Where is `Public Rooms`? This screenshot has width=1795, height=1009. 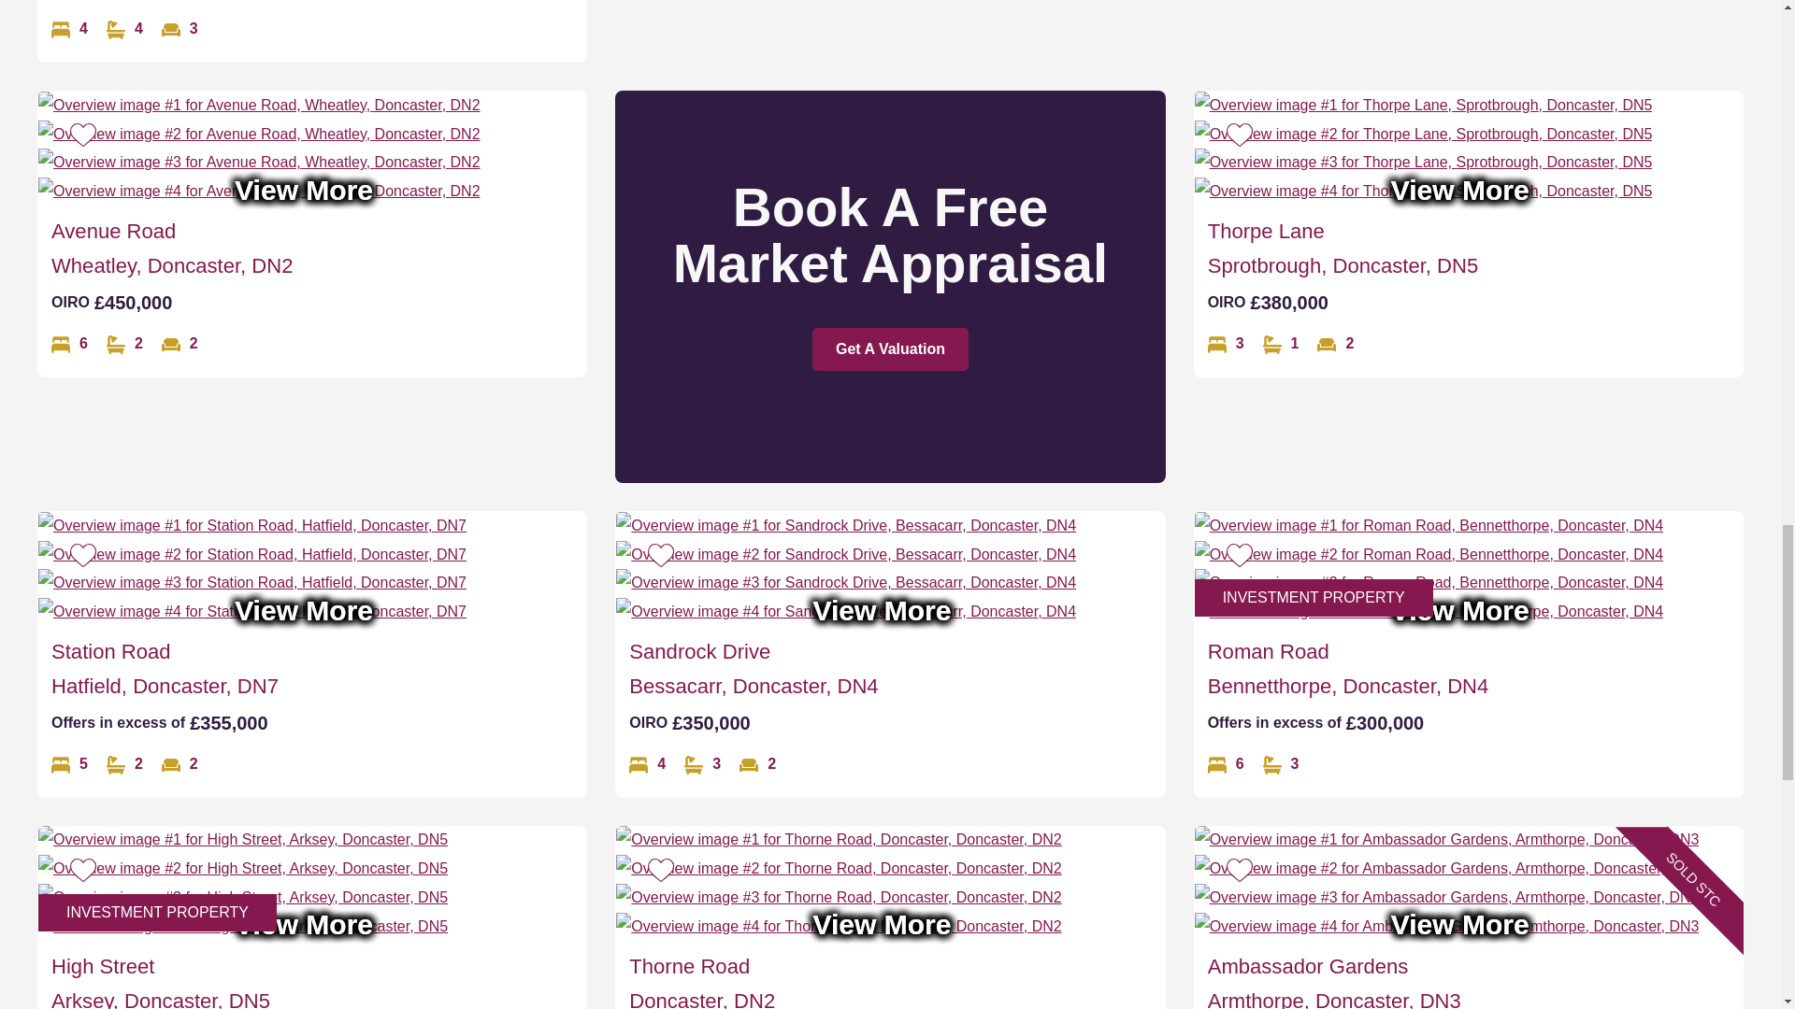 Public Rooms is located at coordinates (179, 30).